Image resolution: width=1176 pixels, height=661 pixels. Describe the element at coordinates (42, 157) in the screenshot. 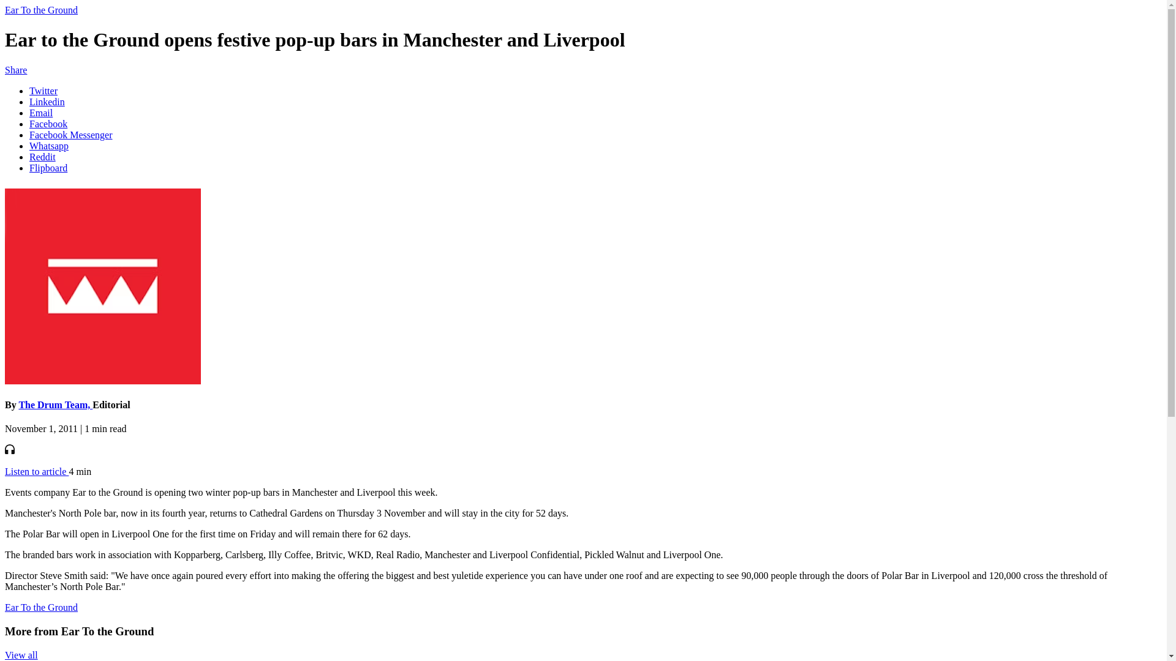

I see `Reddit` at that location.